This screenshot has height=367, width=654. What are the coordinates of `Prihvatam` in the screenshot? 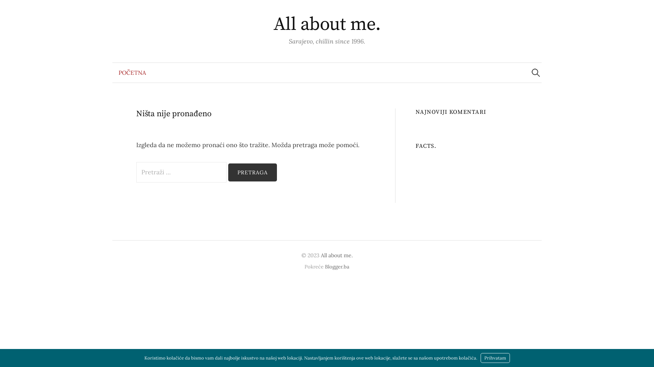 It's located at (495, 358).